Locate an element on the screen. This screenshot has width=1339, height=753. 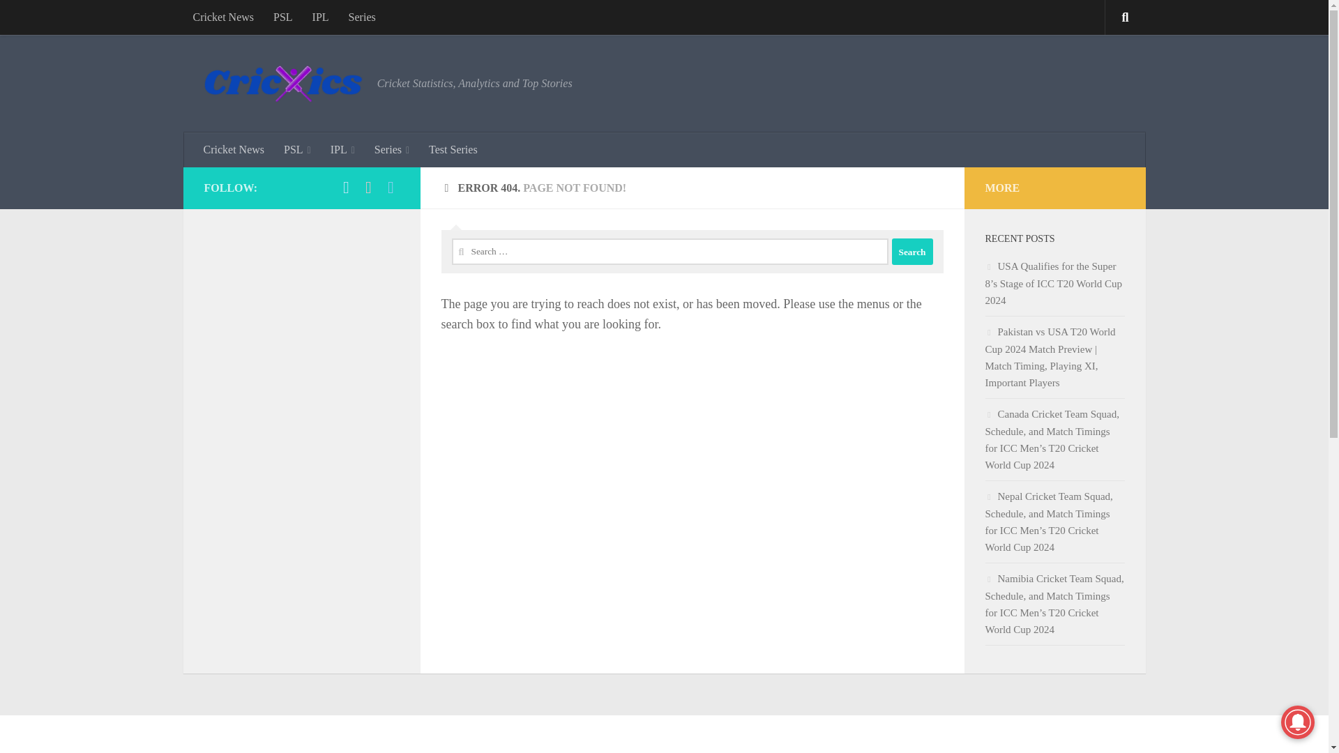
Search is located at coordinates (911, 252).